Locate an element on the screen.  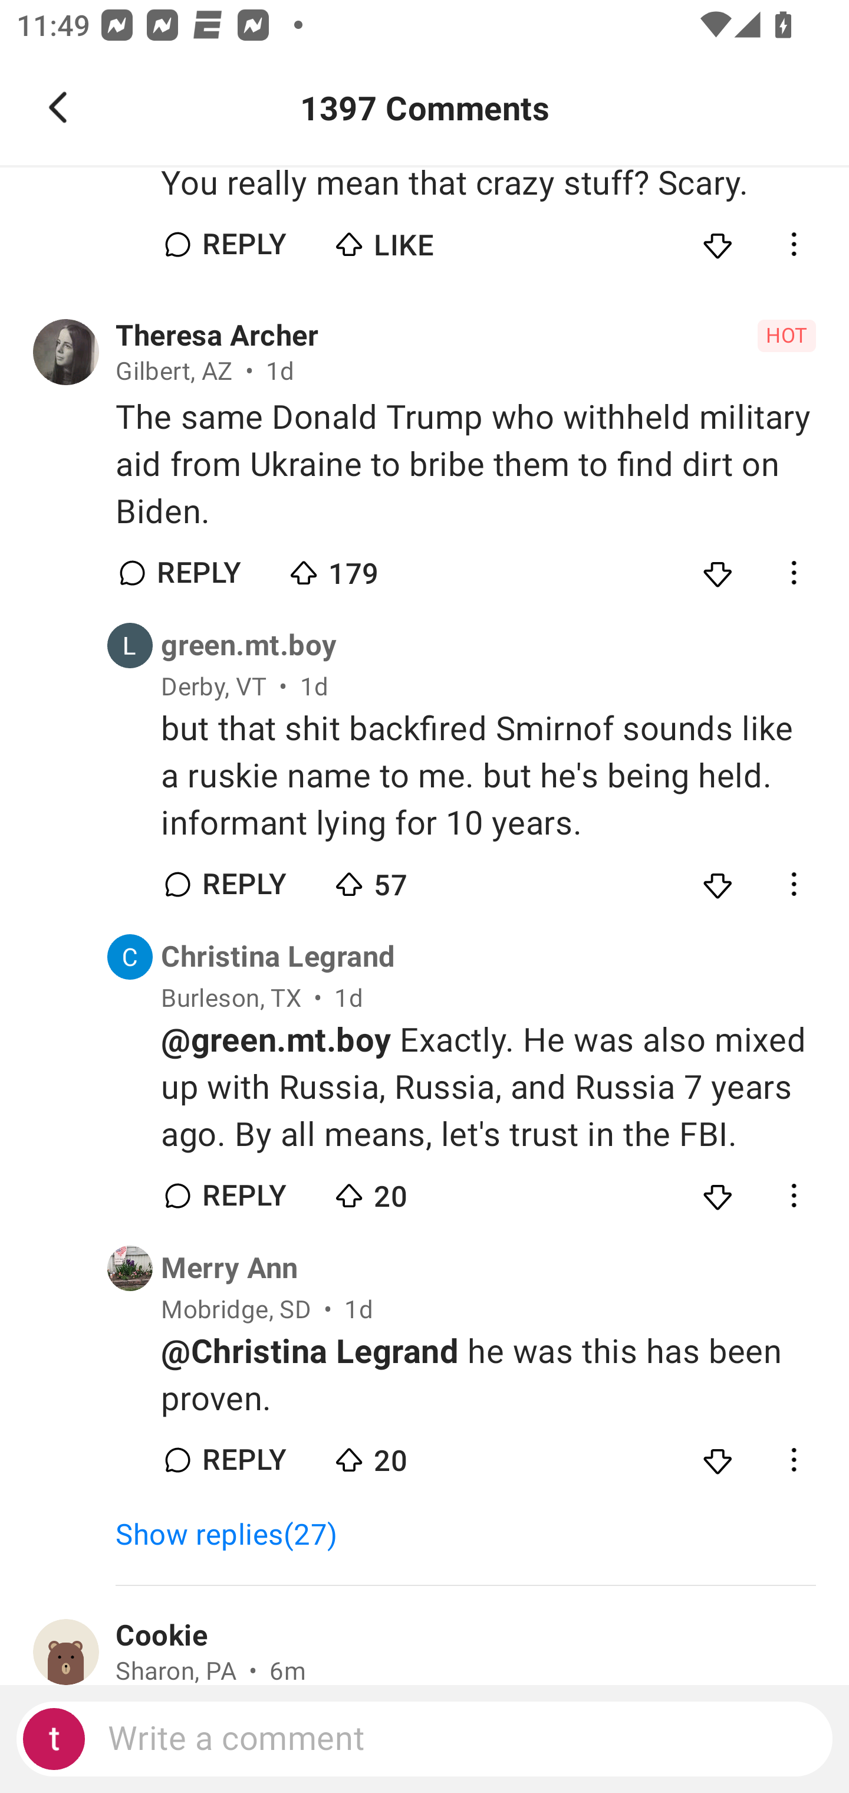
57 is located at coordinates (412, 879).